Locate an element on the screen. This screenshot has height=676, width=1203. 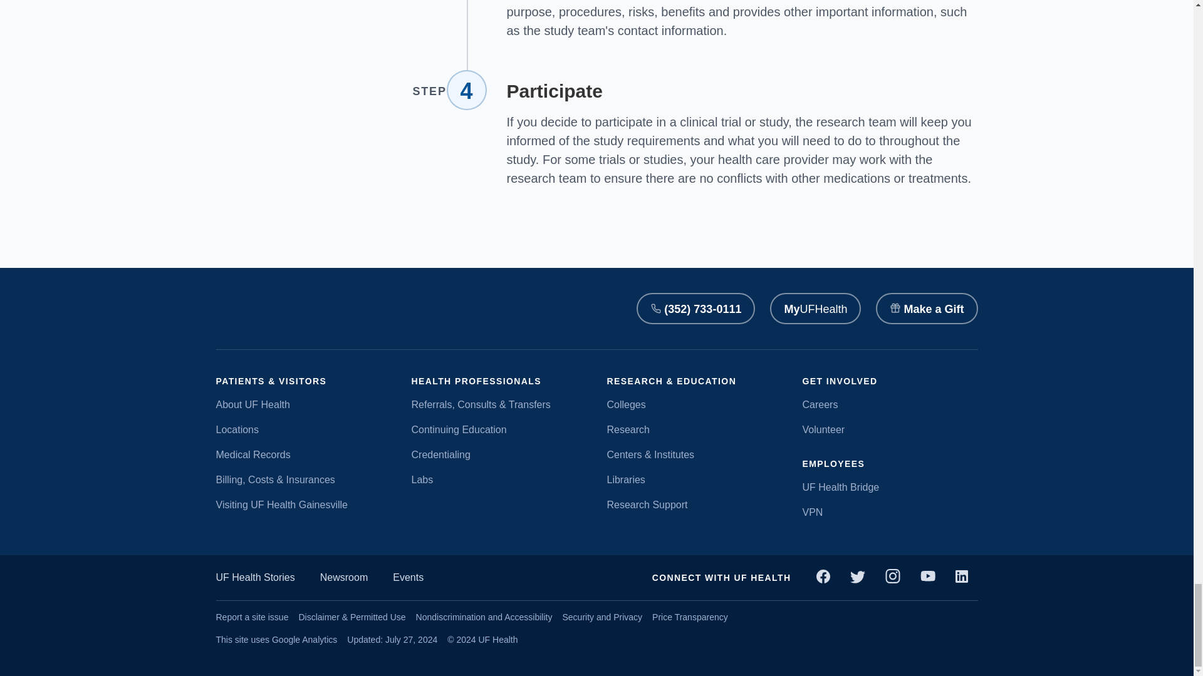
Credentialing is located at coordinates (499, 454).